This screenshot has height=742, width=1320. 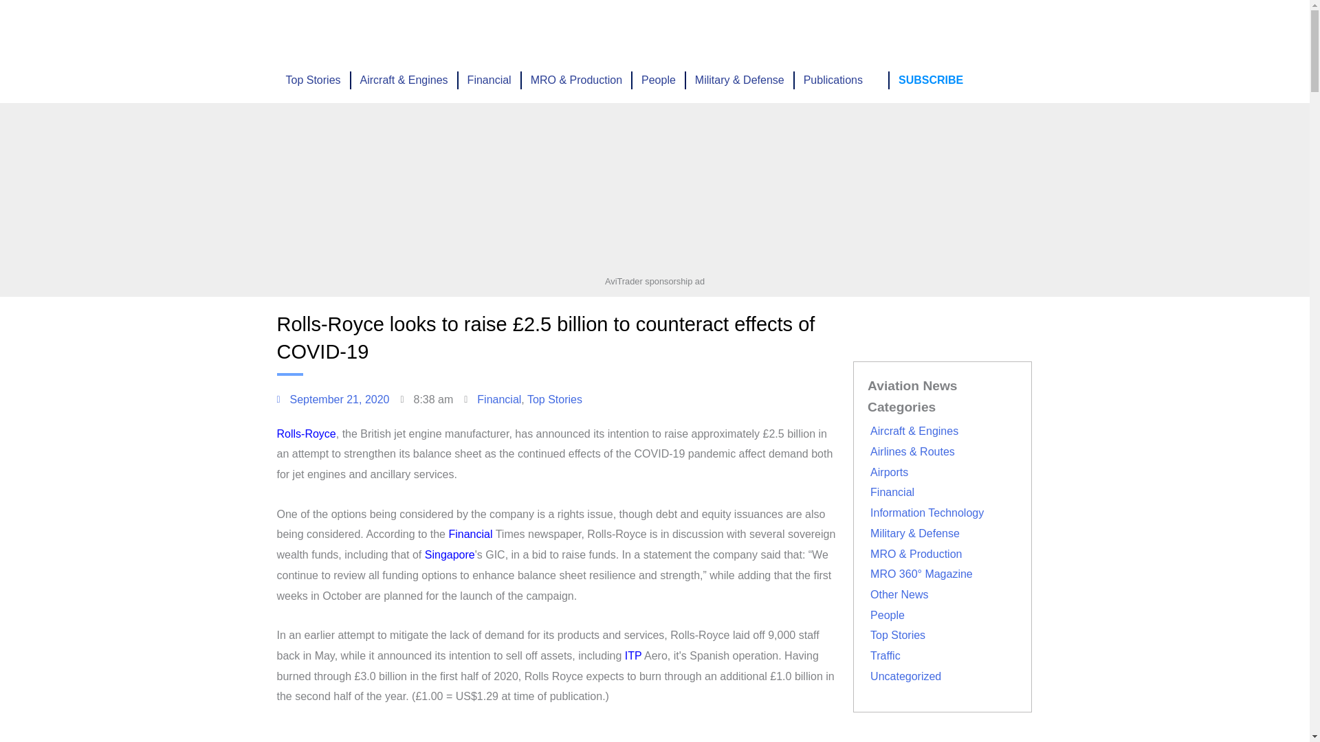 I want to click on Upcoming Events, so click(x=529, y=29).